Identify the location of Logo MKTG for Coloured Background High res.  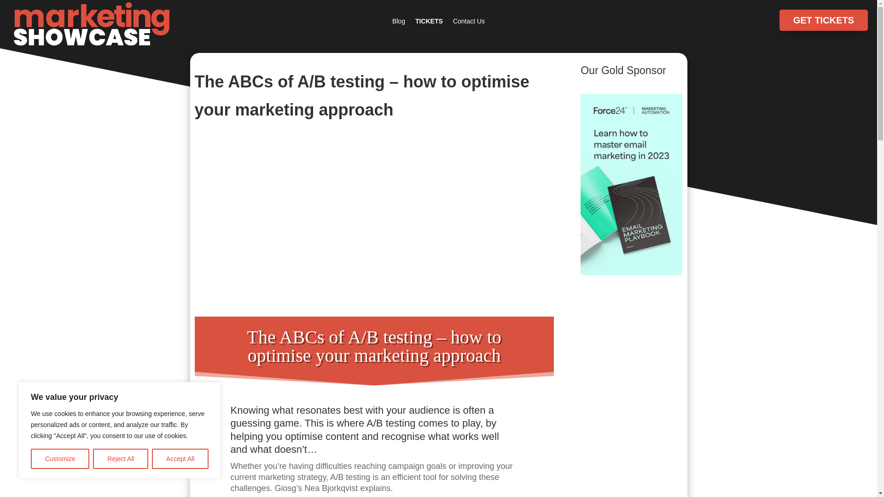
(92, 24).